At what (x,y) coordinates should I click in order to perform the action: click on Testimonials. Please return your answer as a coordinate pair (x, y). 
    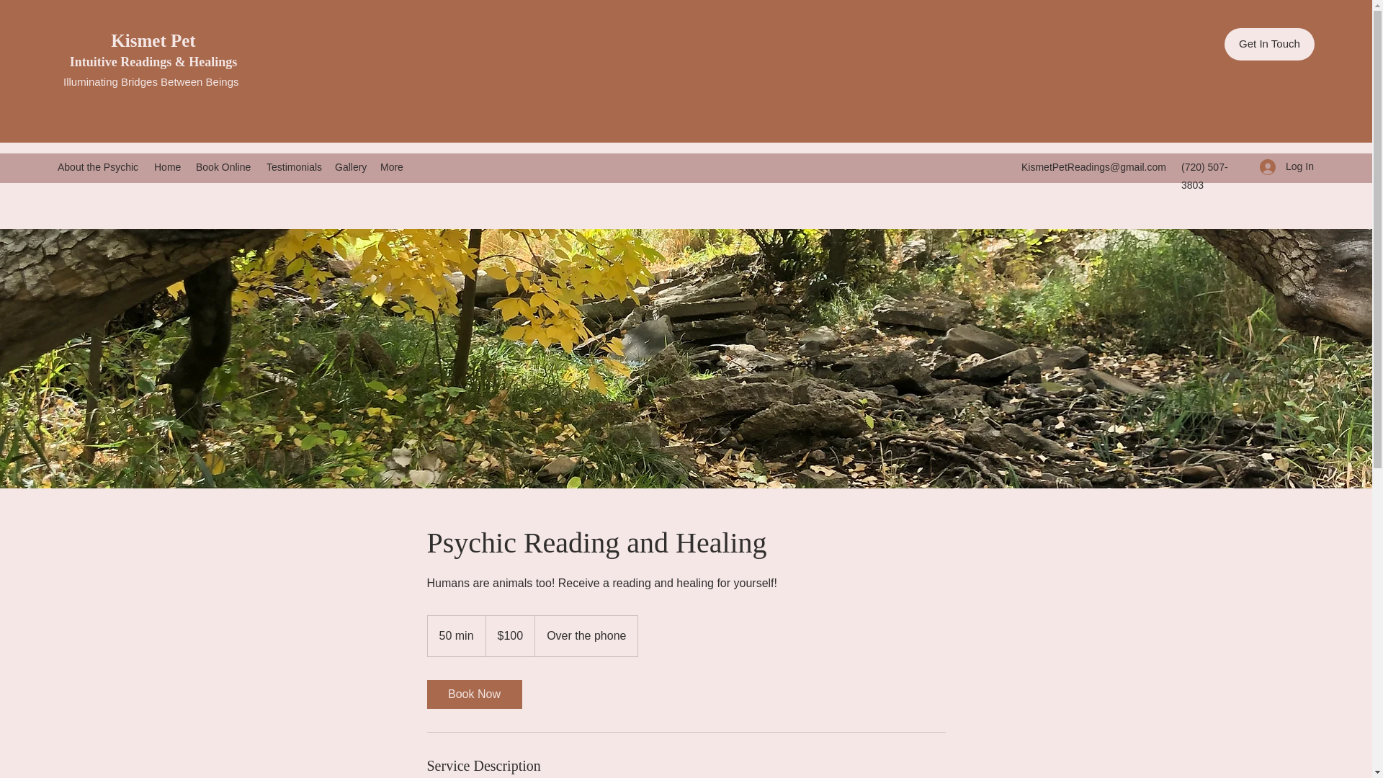
    Looking at the image, I should click on (294, 167).